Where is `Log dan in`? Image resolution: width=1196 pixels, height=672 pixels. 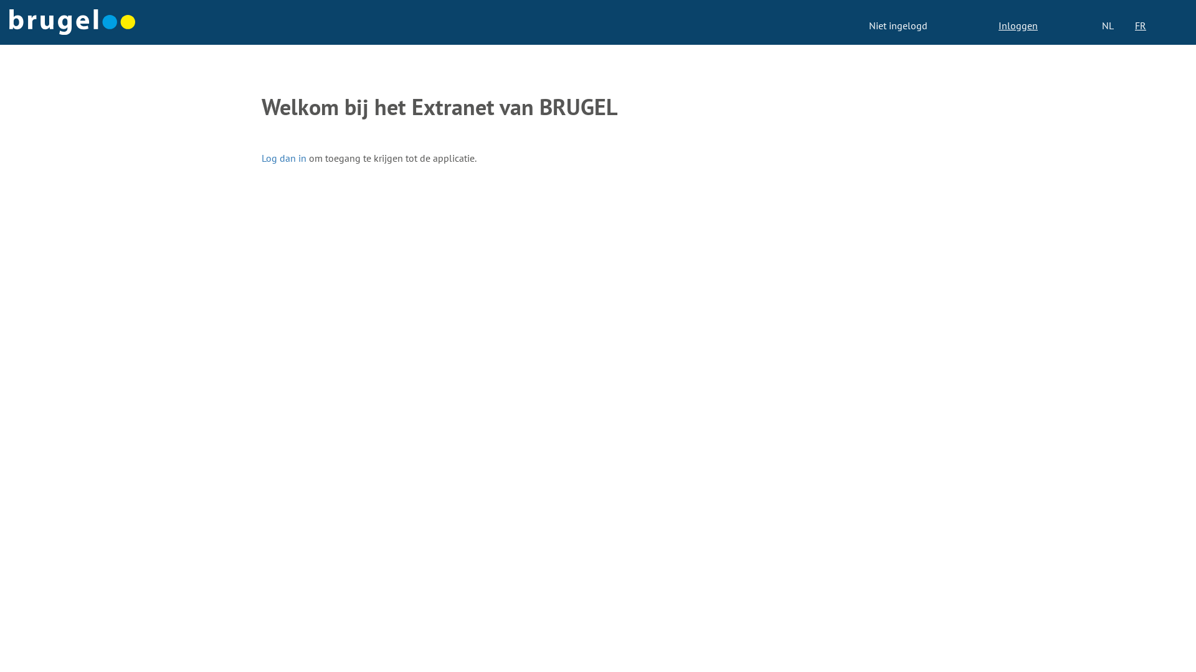 Log dan in is located at coordinates (284, 158).